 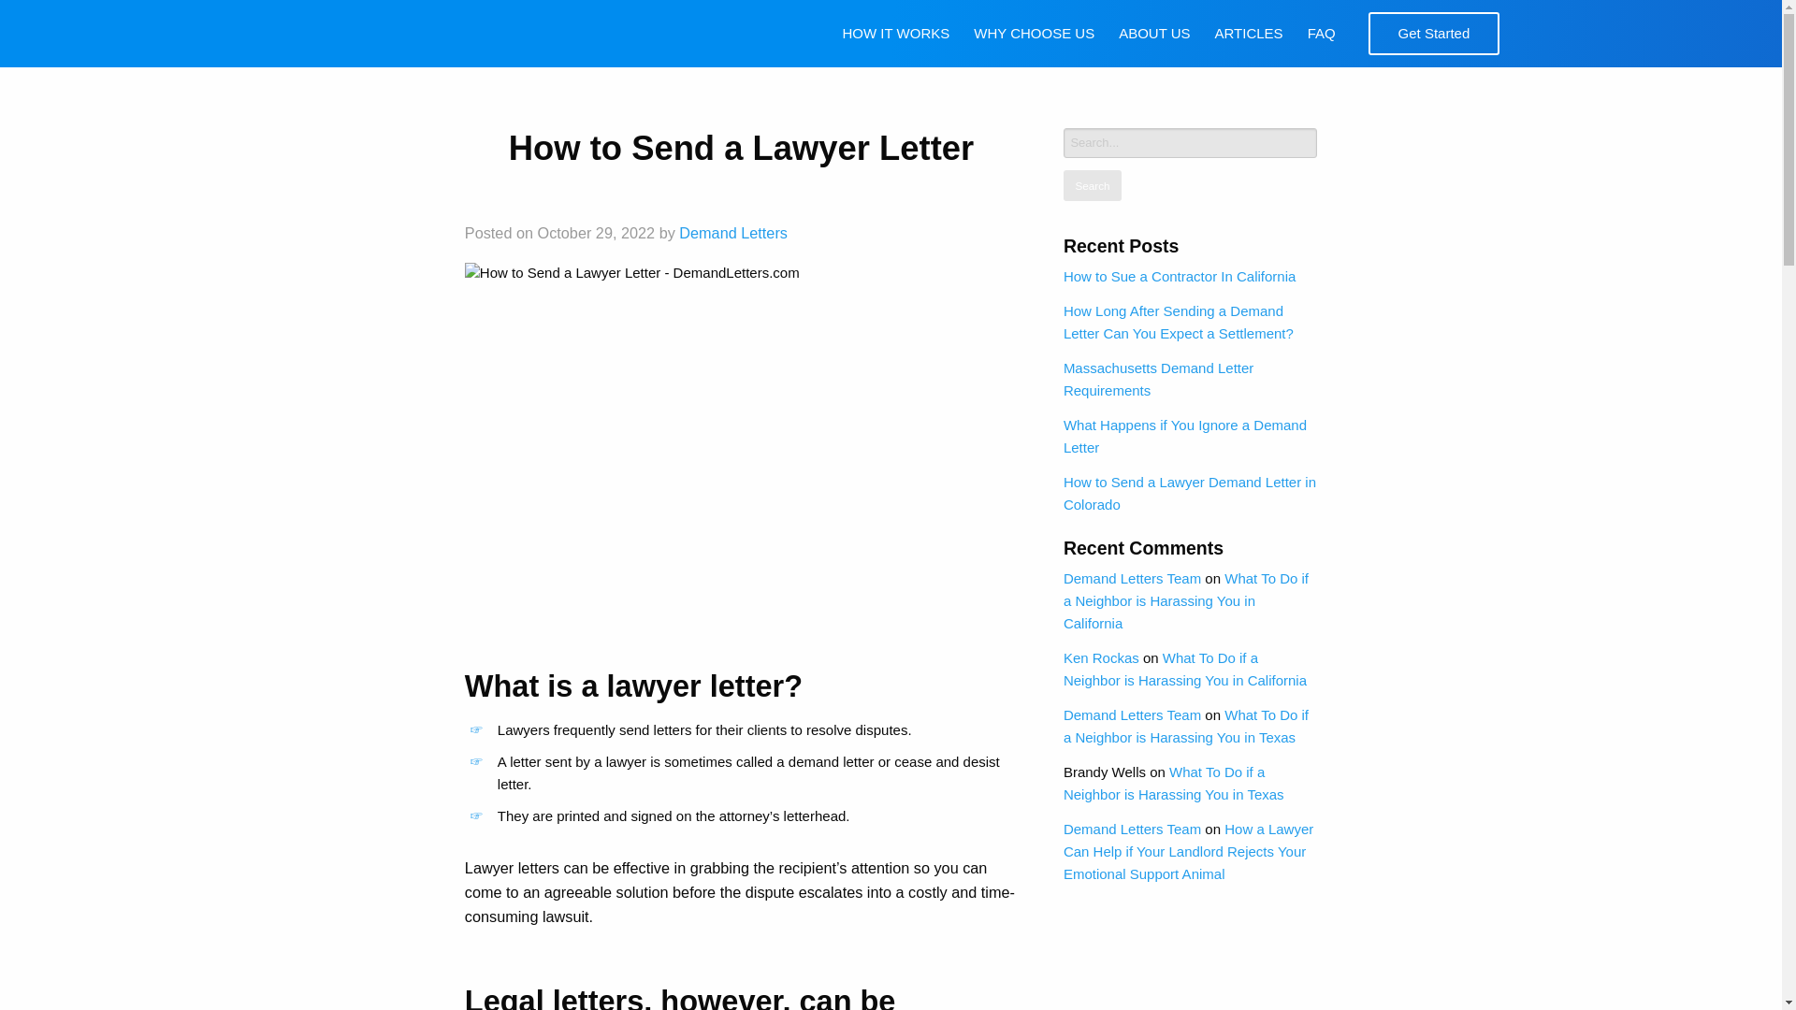 I want to click on FAQ, so click(x=1321, y=33).